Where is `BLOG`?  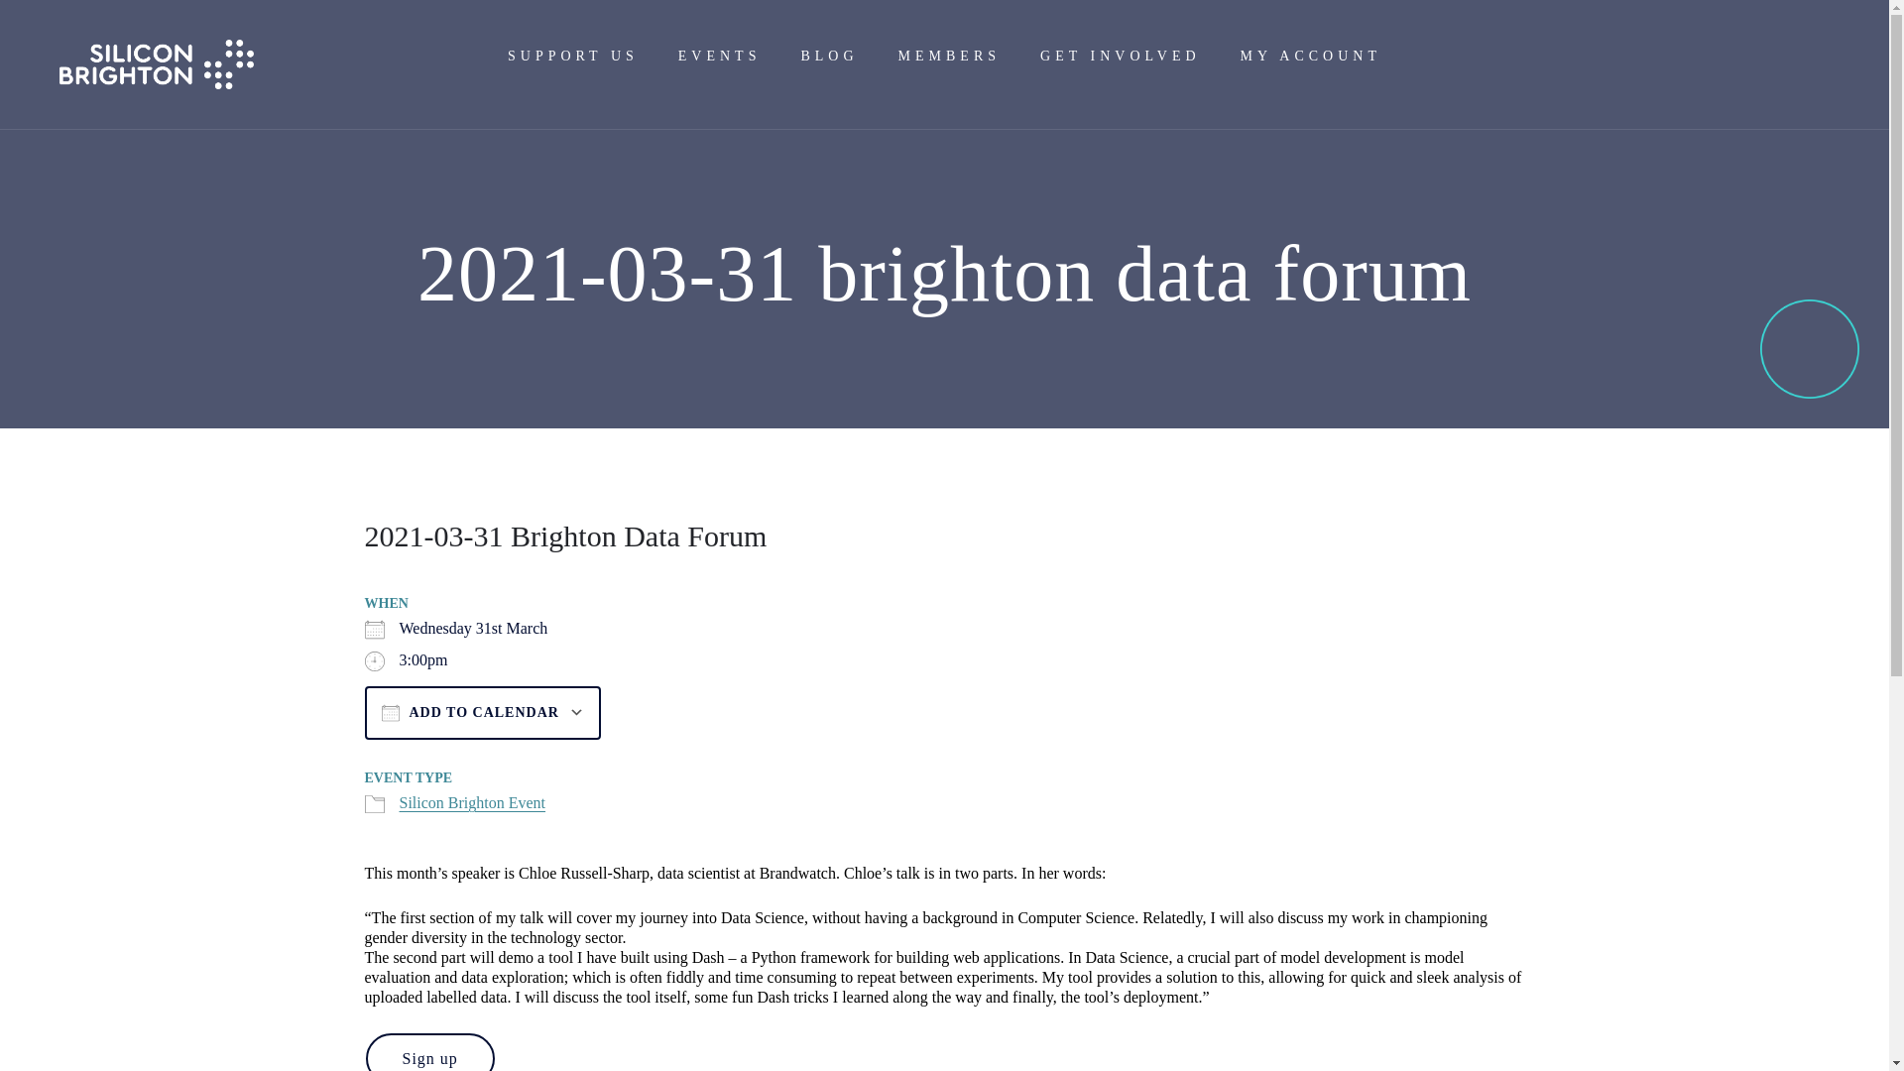 BLOG is located at coordinates (829, 57).